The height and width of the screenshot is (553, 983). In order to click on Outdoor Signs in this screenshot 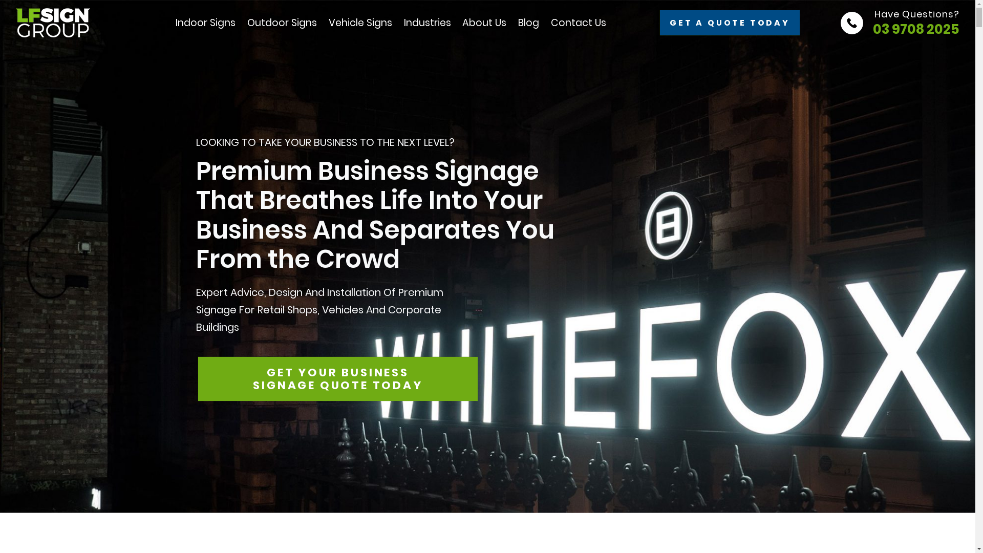, I will do `click(282, 23)`.